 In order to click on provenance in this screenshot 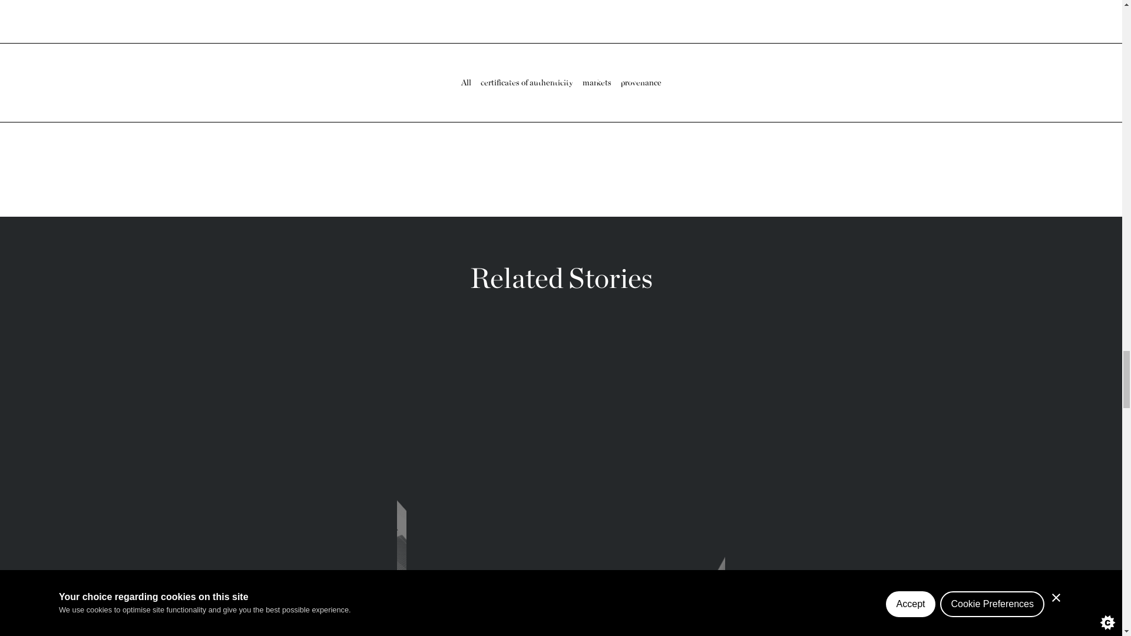, I will do `click(641, 82)`.